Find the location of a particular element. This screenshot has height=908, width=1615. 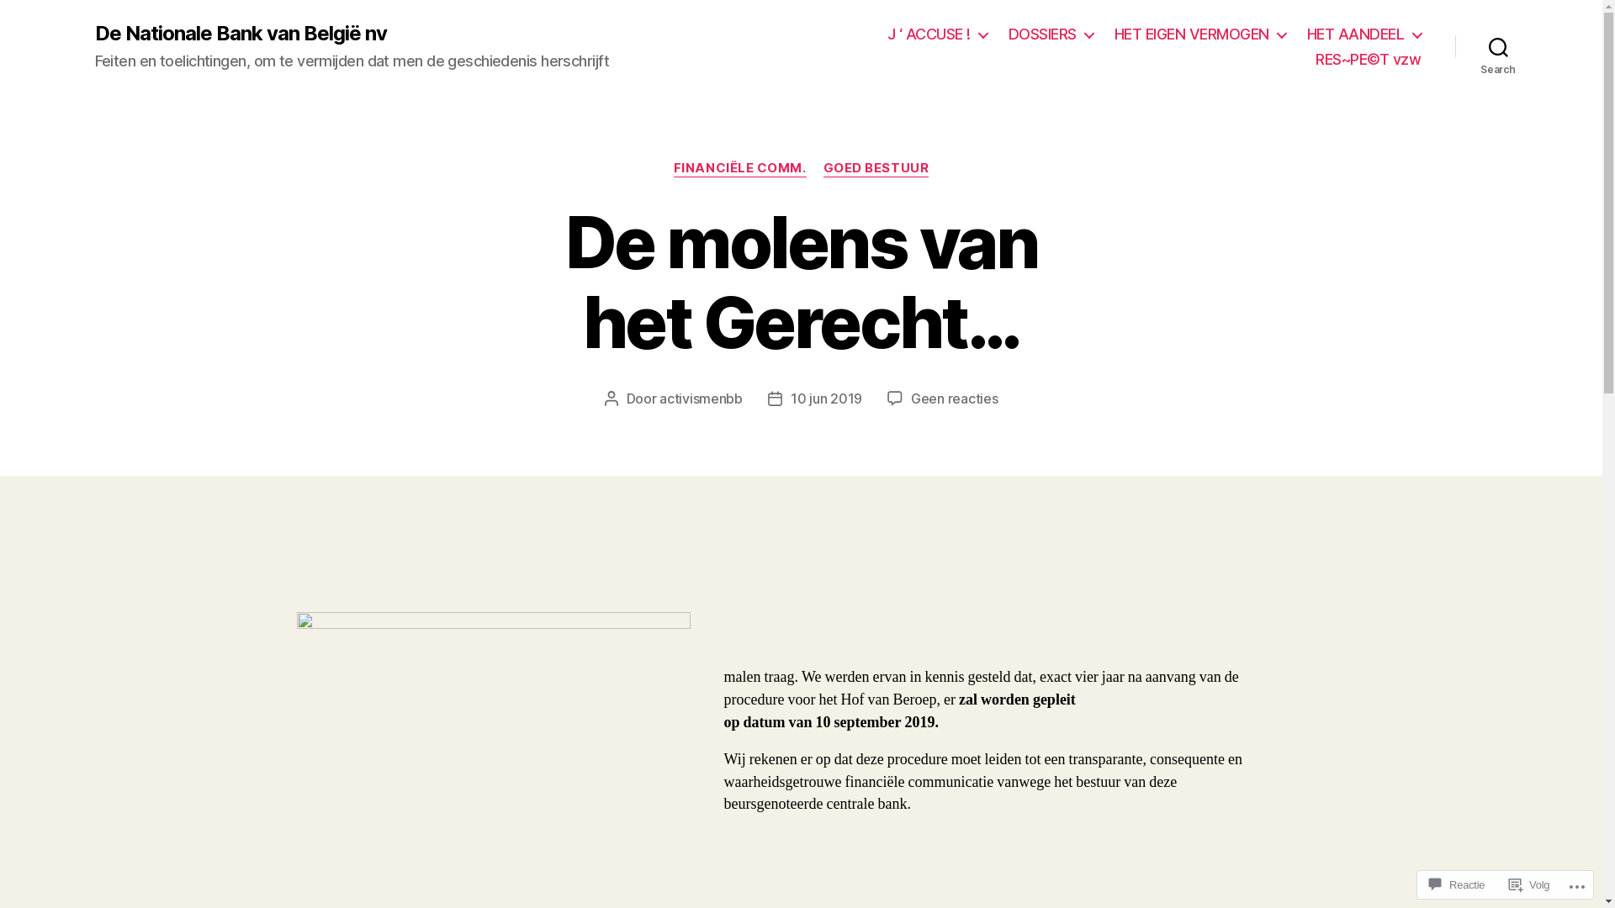

10 jun 2019 is located at coordinates (826, 399).